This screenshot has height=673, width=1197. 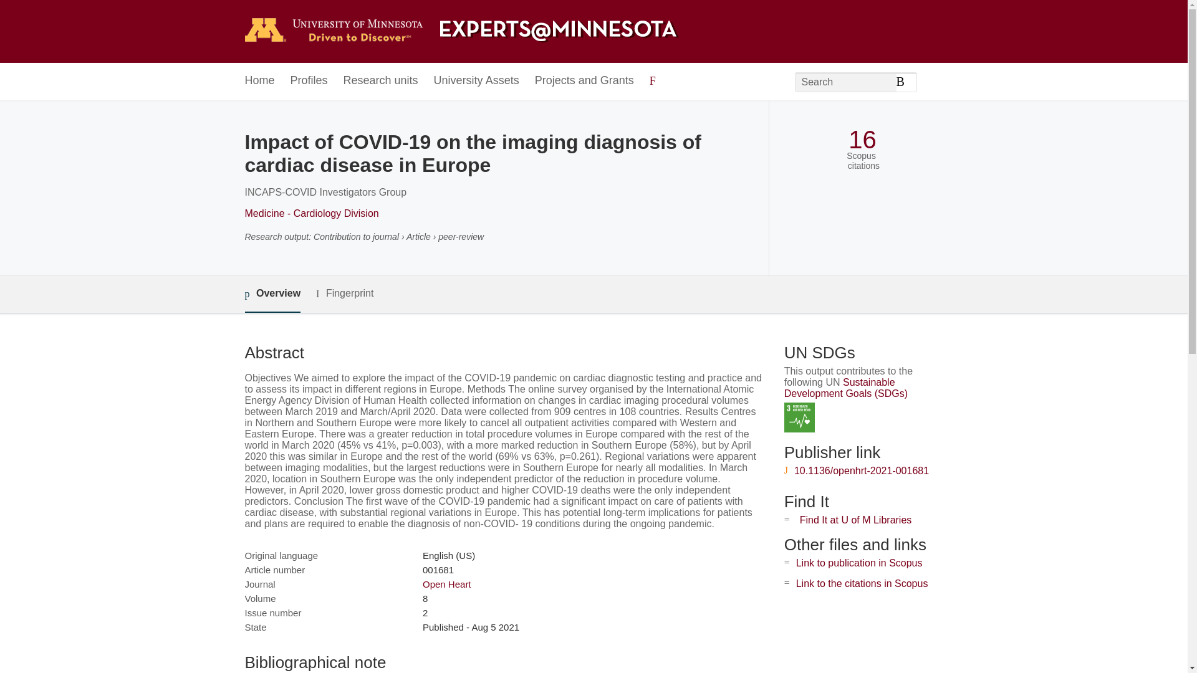 I want to click on SDG 3 - Good Health and Well-being, so click(x=799, y=418).